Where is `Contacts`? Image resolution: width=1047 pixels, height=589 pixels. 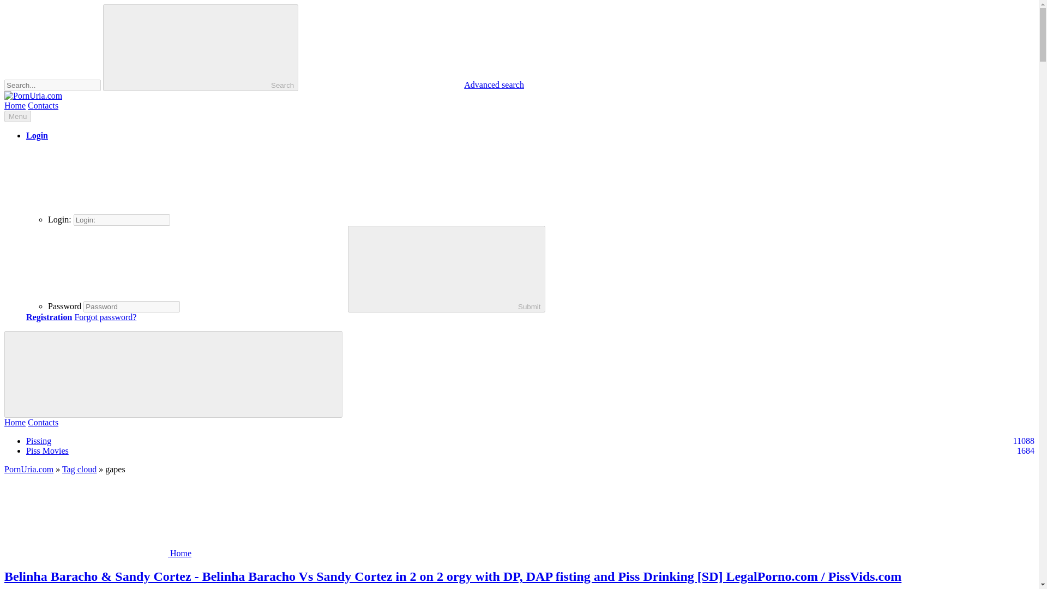
Contacts is located at coordinates (43, 422).